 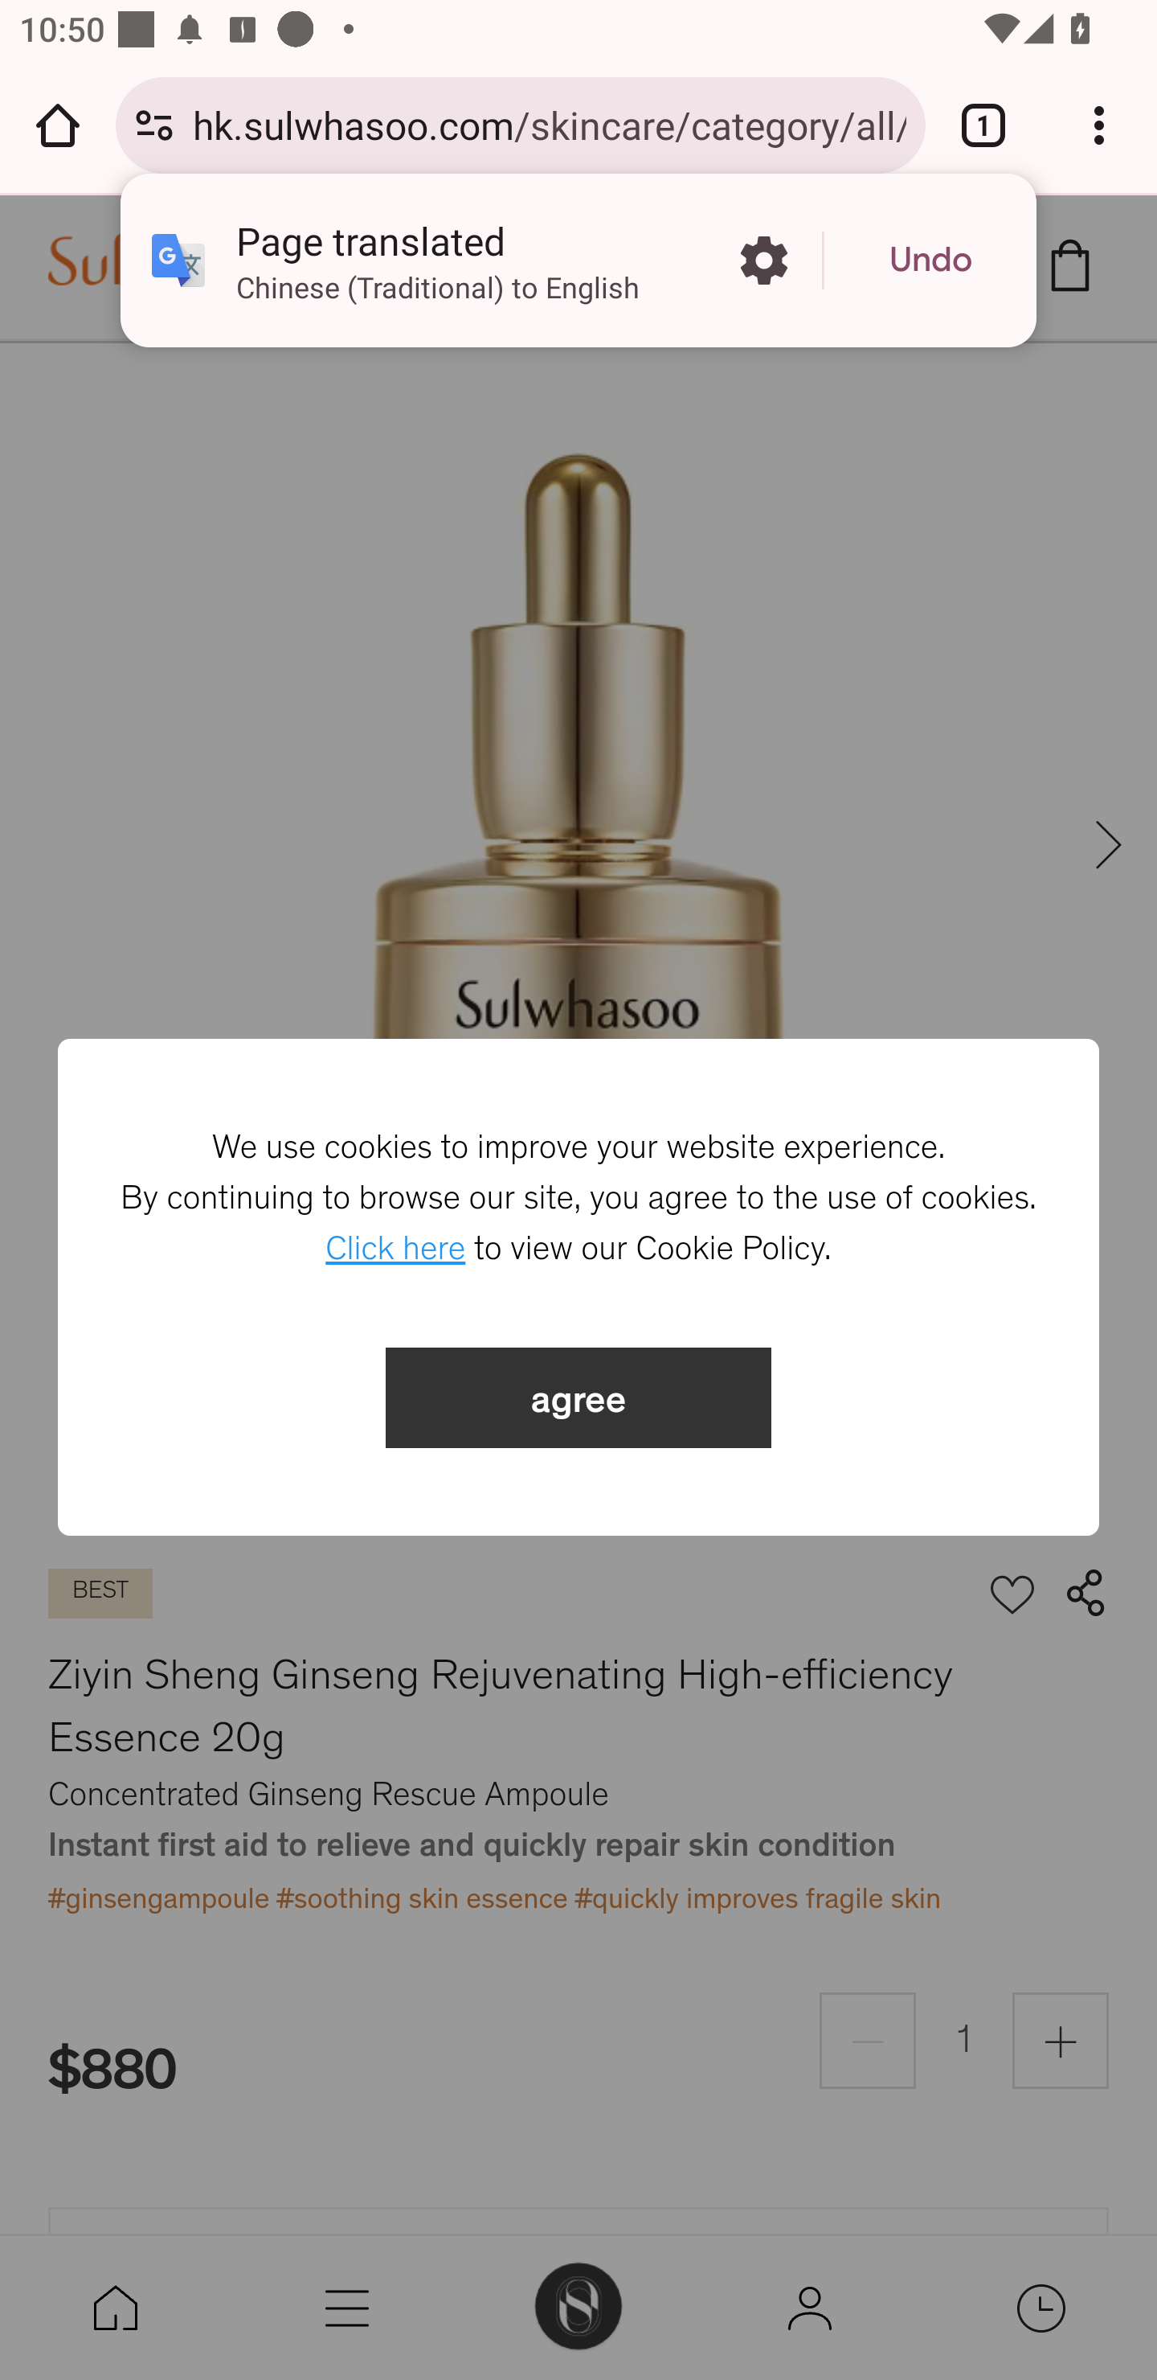 I want to click on agree, so click(x=578, y=1397).